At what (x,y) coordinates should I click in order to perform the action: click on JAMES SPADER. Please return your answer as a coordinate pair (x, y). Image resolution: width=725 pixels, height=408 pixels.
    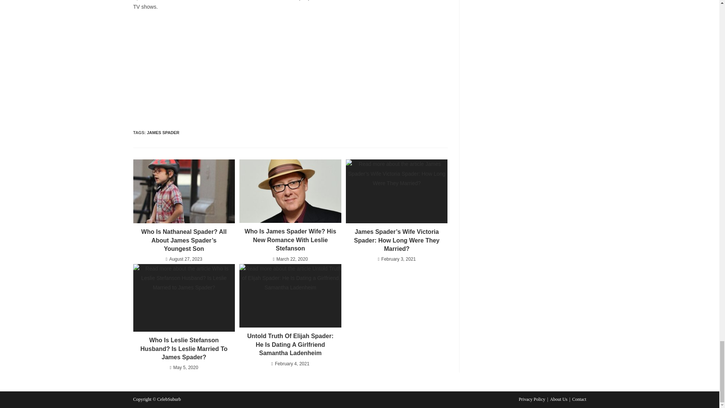
    Looking at the image, I should click on (163, 132).